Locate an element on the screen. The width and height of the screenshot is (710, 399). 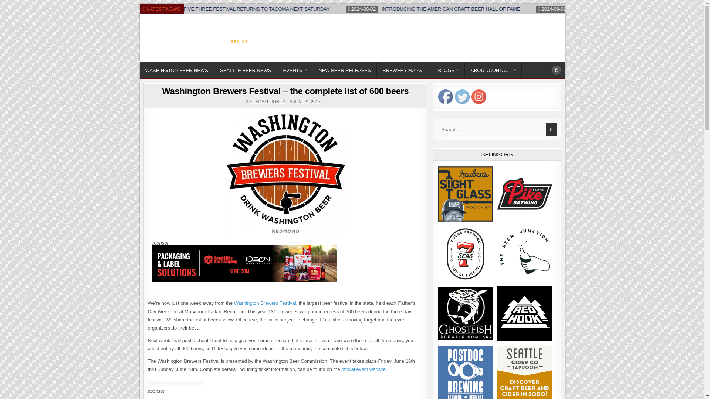
SEATTLE BEER NEWS is located at coordinates (246, 70).